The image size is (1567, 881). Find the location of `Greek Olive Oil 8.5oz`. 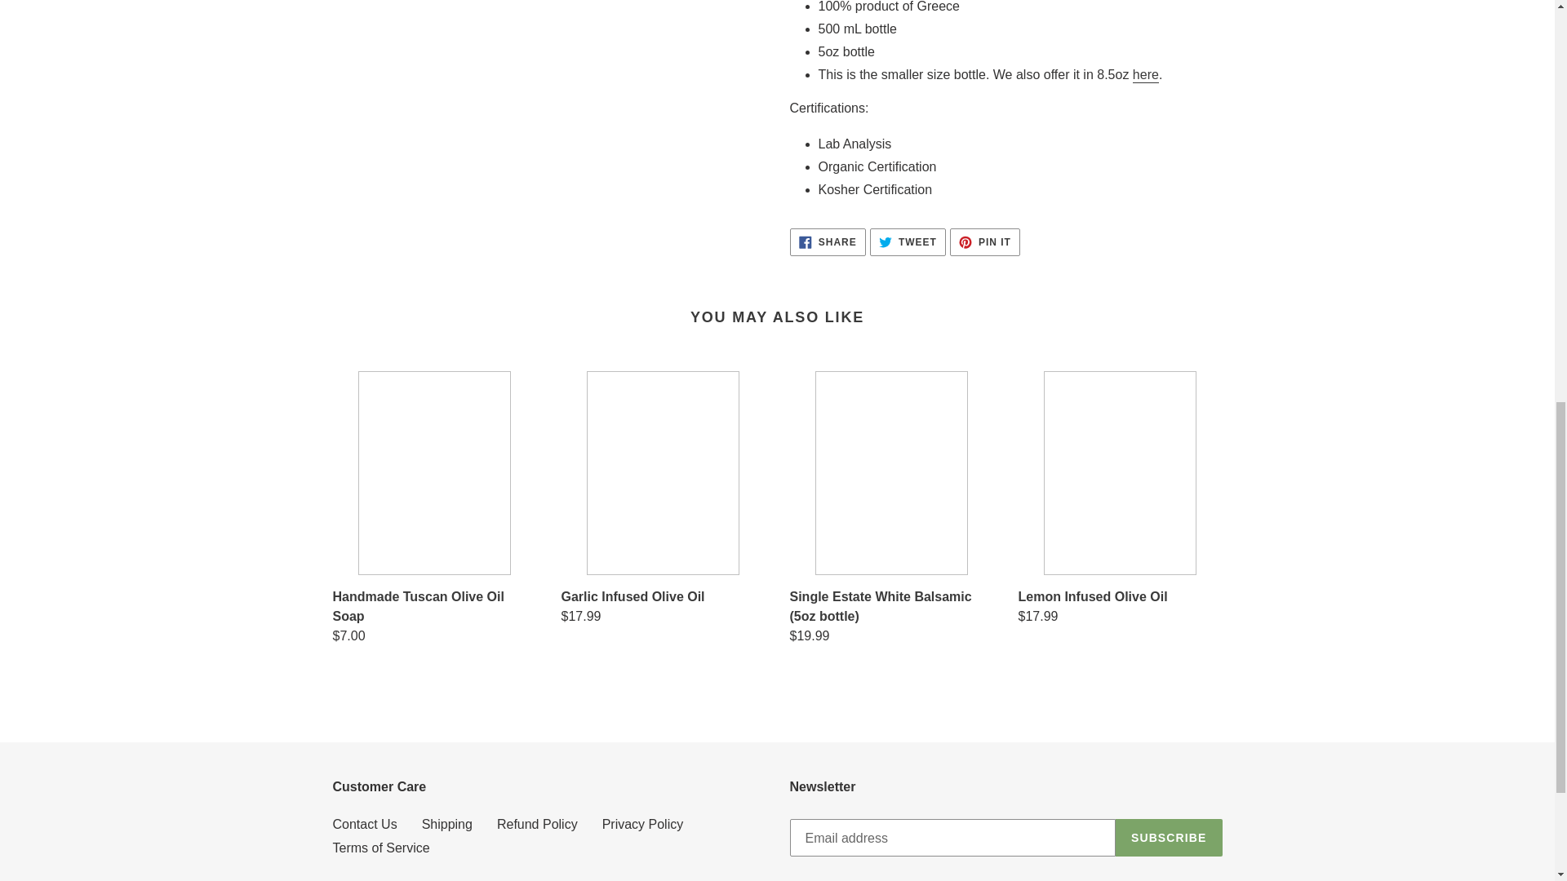

Greek Olive Oil 8.5oz is located at coordinates (1146, 75).